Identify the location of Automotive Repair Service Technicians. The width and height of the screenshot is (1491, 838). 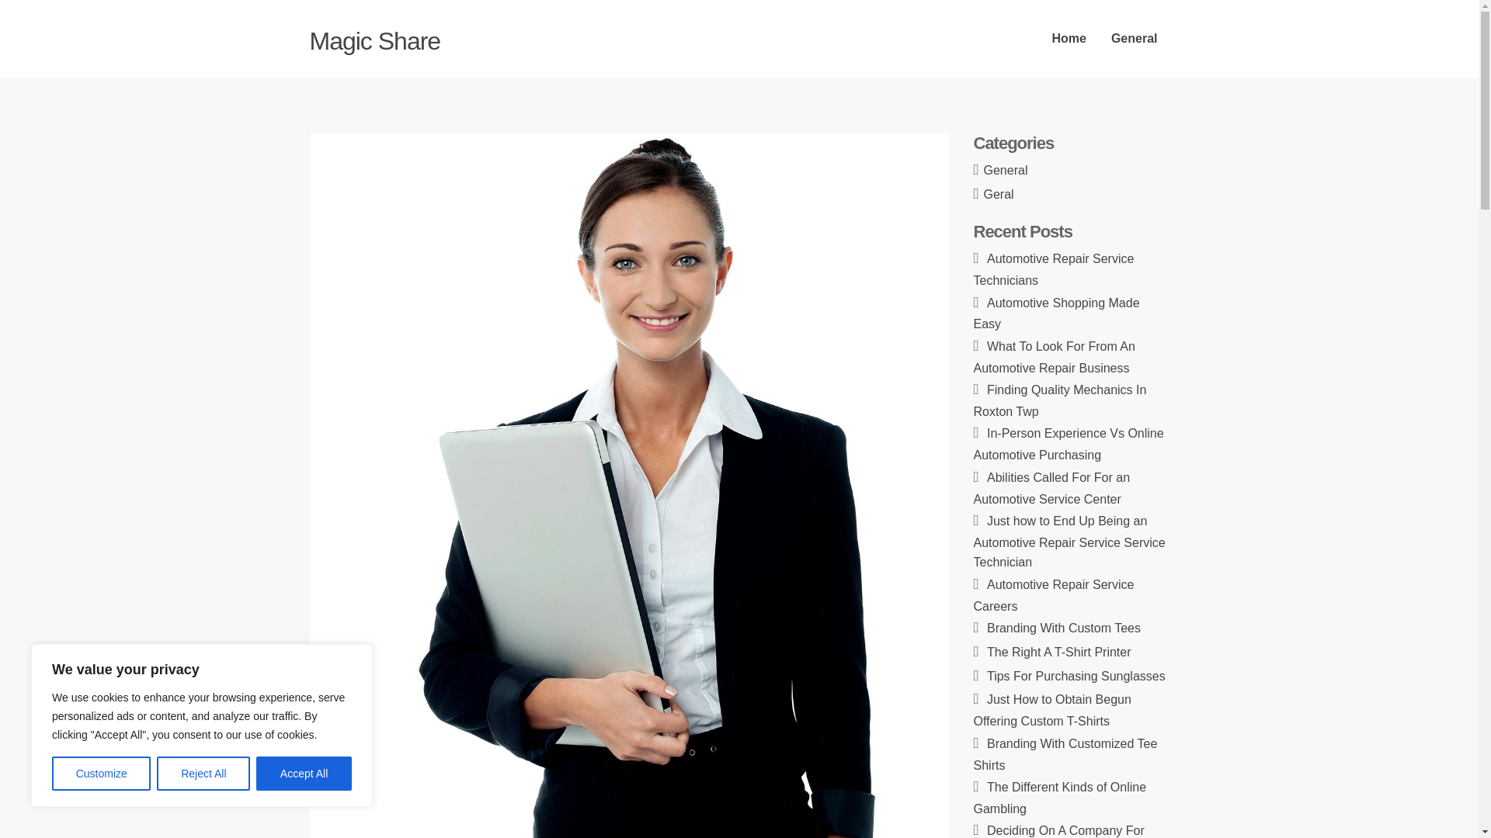
(1054, 270).